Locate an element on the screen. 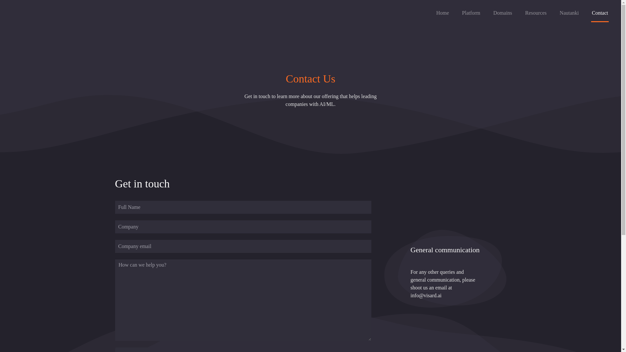  Contact is located at coordinates (600, 13).